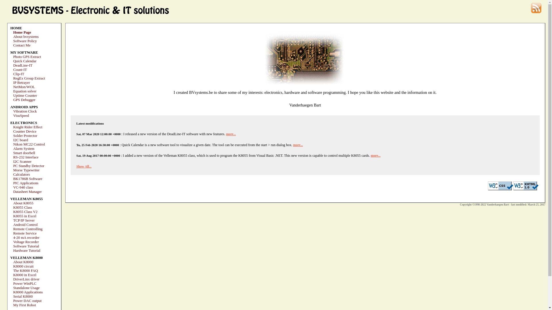 This screenshot has width=552, height=310. Describe the element at coordinates (25, 131) in the screenshot. I see `Counter Device` at that location.